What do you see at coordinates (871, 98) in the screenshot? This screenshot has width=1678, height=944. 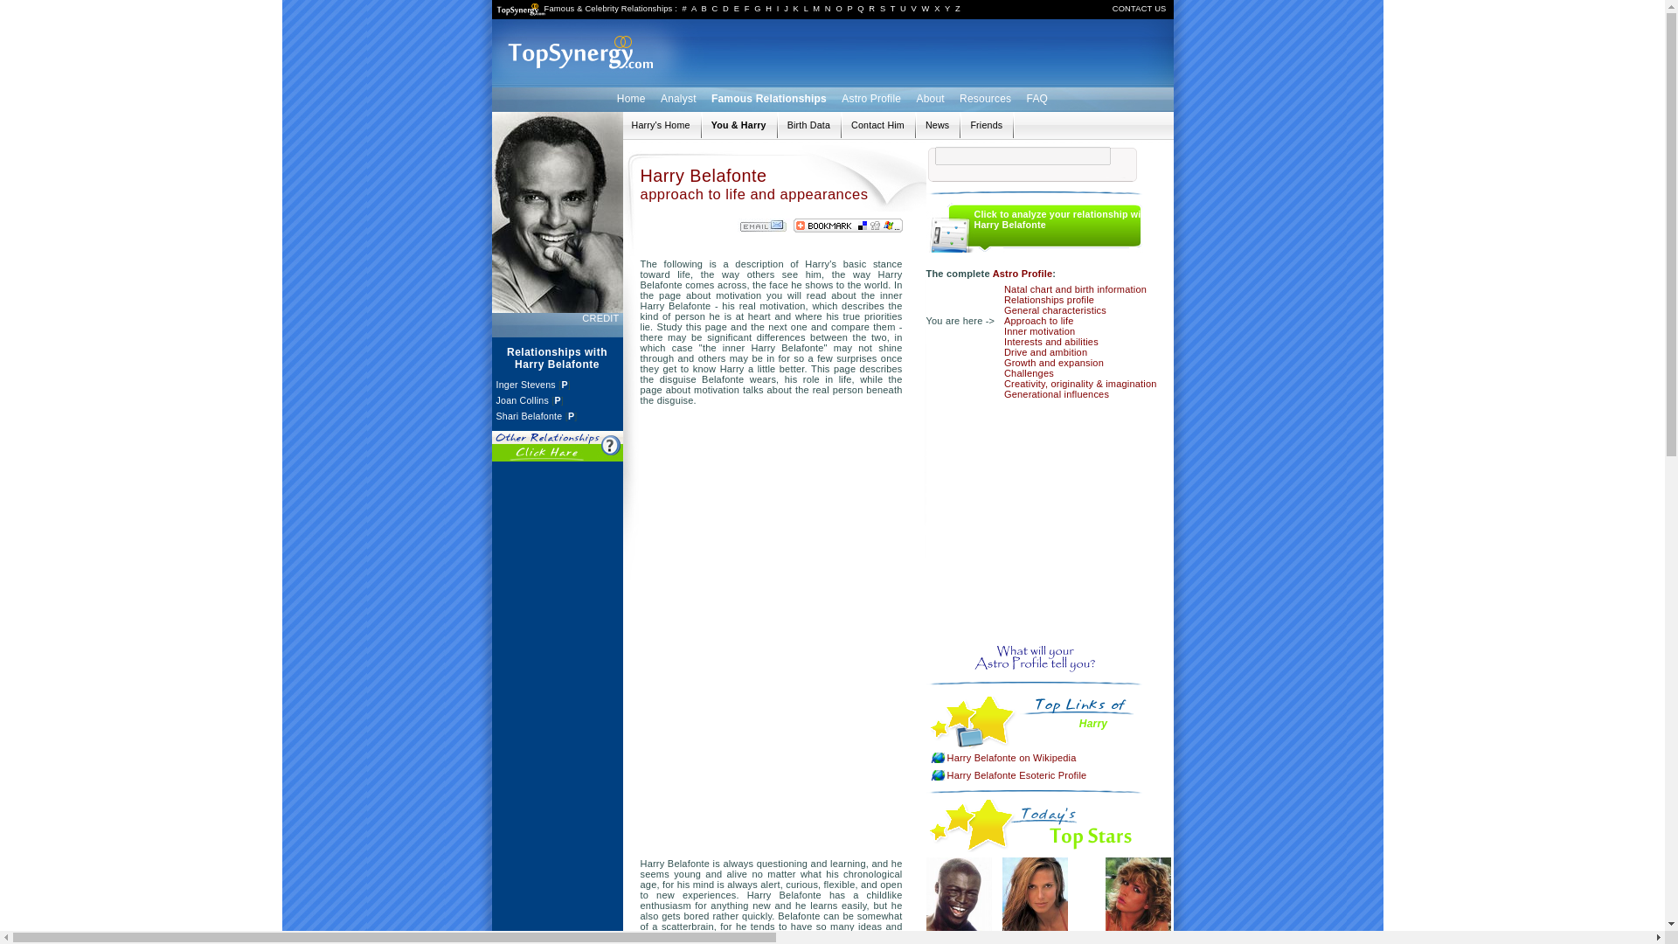 I see `Astro Profile` at bounding box center [871, 98].